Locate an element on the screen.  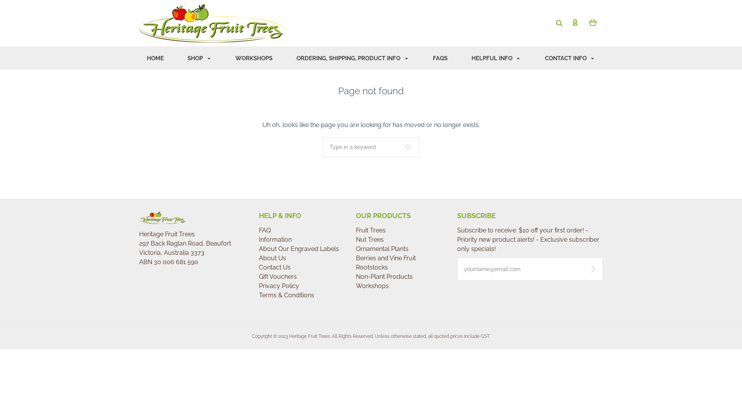
Workshops is located at coordinates (373, 286).